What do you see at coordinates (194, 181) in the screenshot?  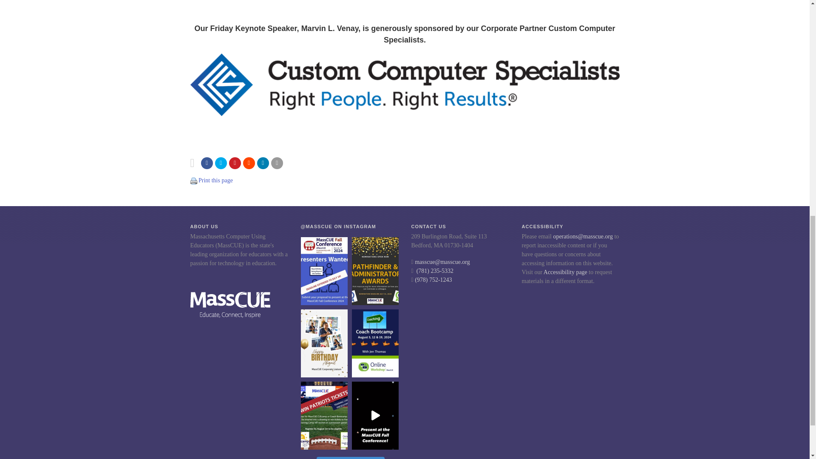 I see `Print this page` at bounding box center [194, 181].